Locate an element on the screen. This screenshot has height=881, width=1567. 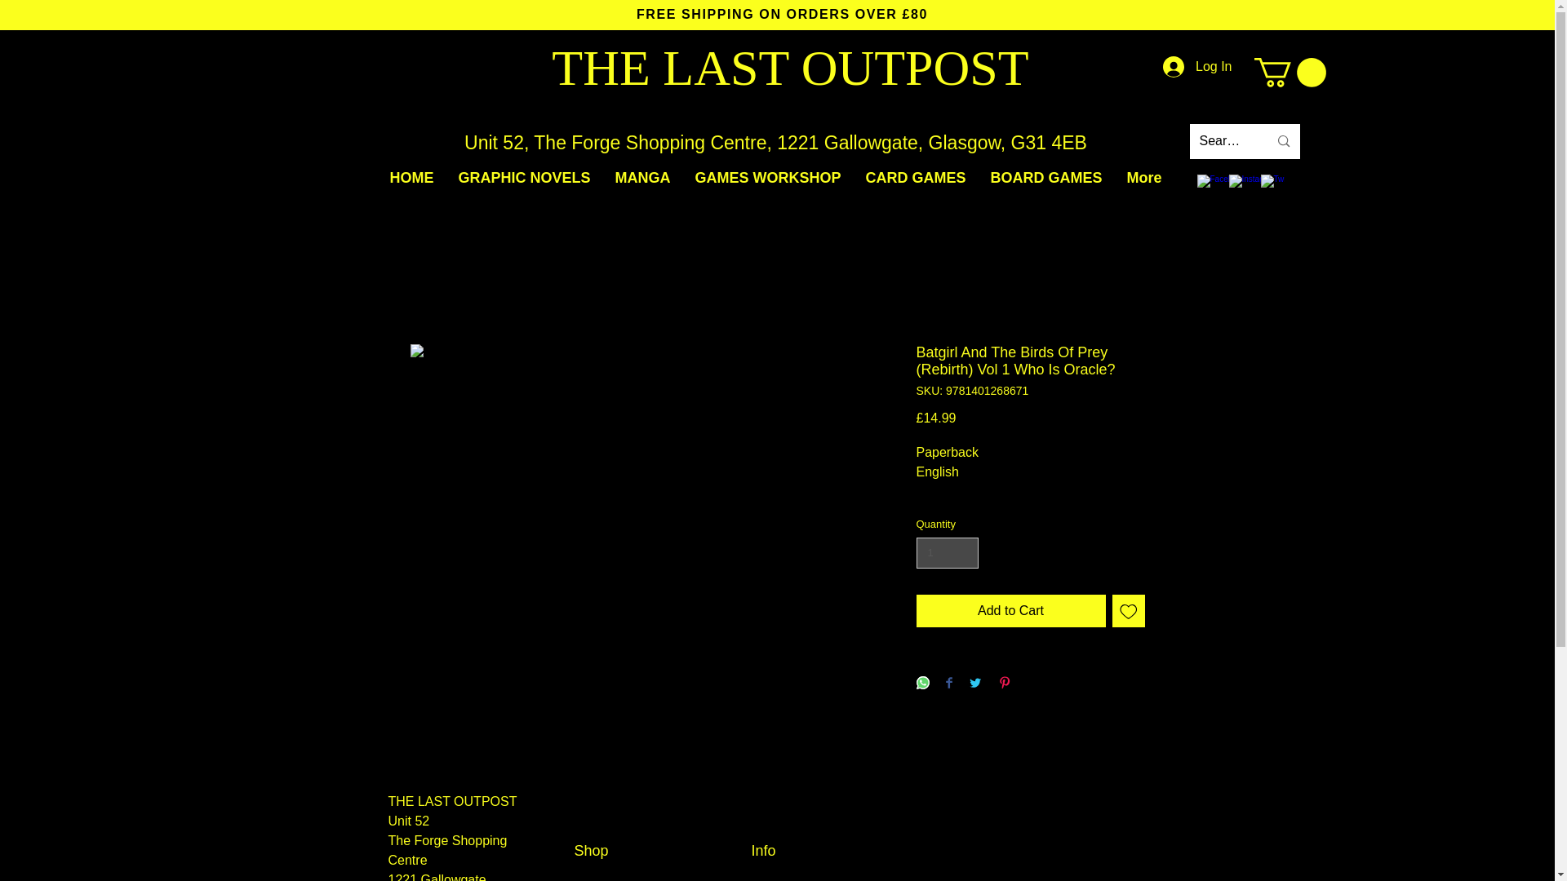
1 is located at coordinates (947, 552).